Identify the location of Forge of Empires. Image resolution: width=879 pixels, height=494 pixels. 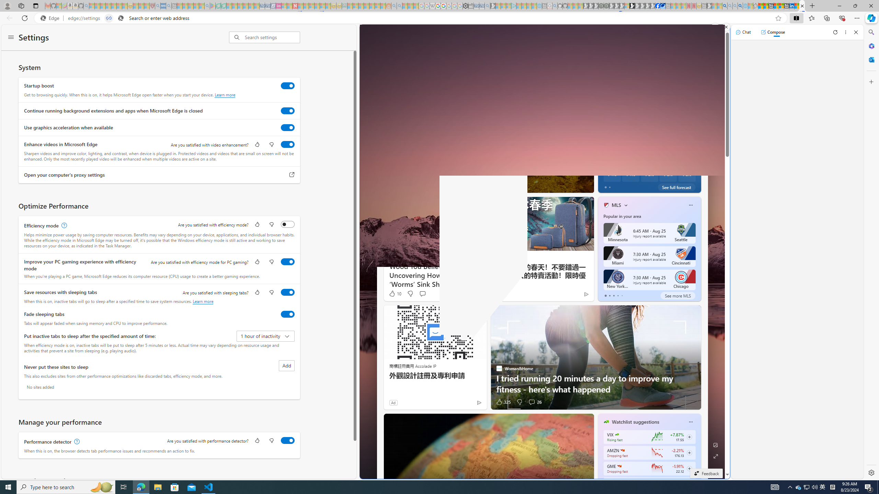
(616, 163).